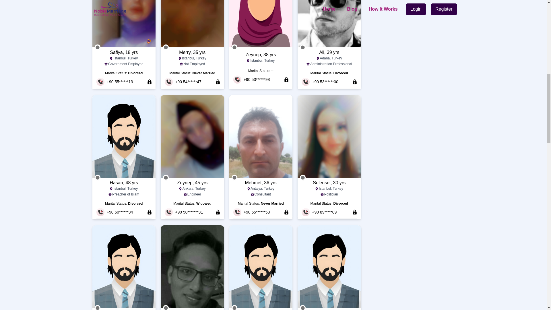  Describe the element at coordinates (302, 47) in the screenshot. I see `Offline: Chat to connect.` at that location.